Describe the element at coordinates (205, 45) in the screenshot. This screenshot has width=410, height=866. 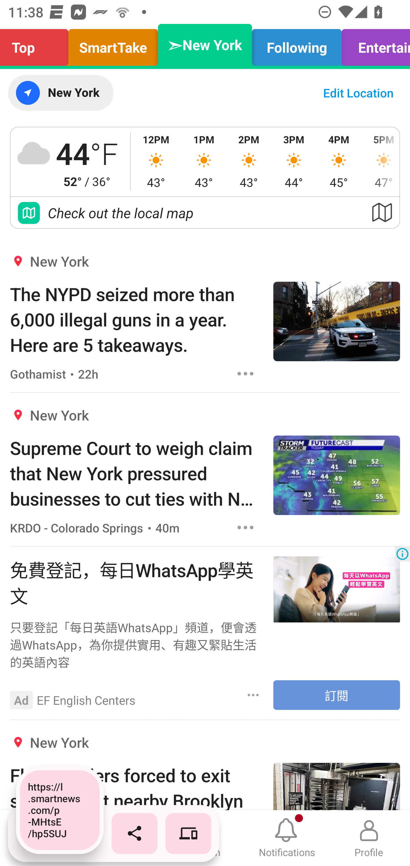
I see `➣New York` at that location.